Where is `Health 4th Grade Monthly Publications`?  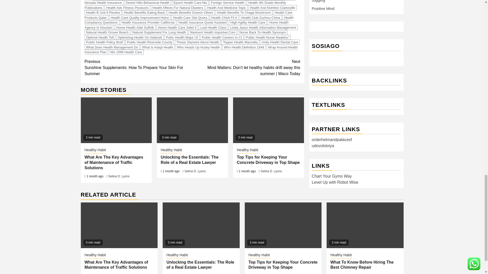 Health 4th Grade Monthly Publications is located at coordinates (185, 5).